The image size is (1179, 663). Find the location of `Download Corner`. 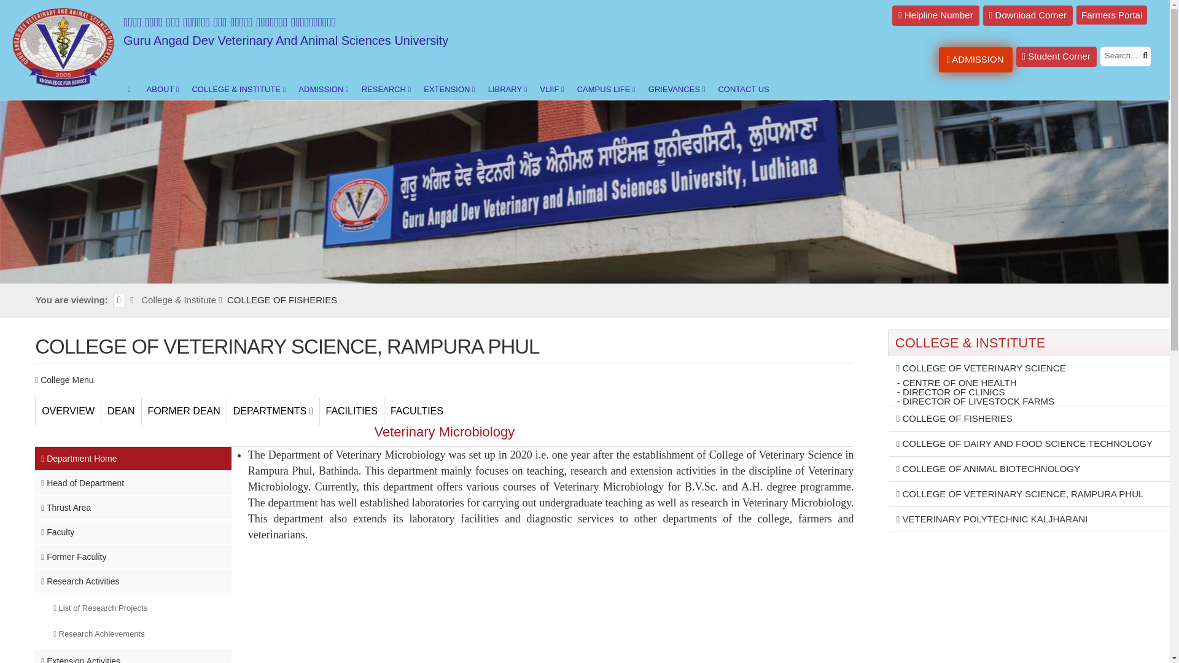

Download Corner is located at coordinates (1028, 15).